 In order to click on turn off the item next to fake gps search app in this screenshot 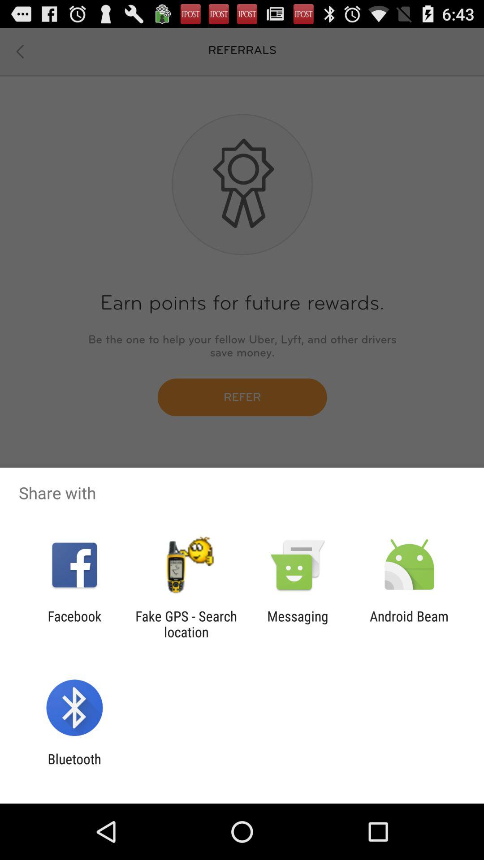, I will do `click(74, 624)`.